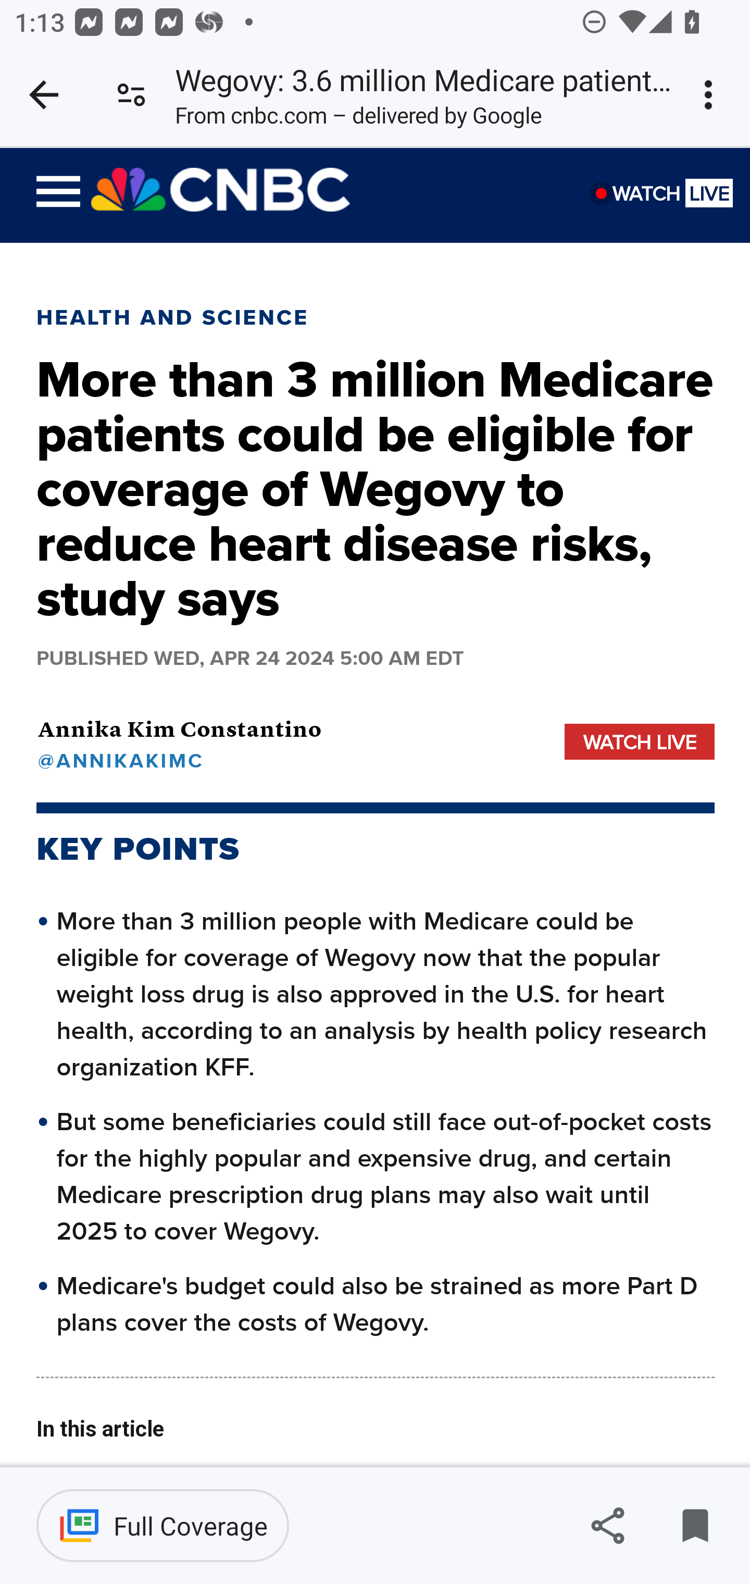  Describe the element at coordinates (44, 95) in the screenshot. I see `Close tab` at that location.